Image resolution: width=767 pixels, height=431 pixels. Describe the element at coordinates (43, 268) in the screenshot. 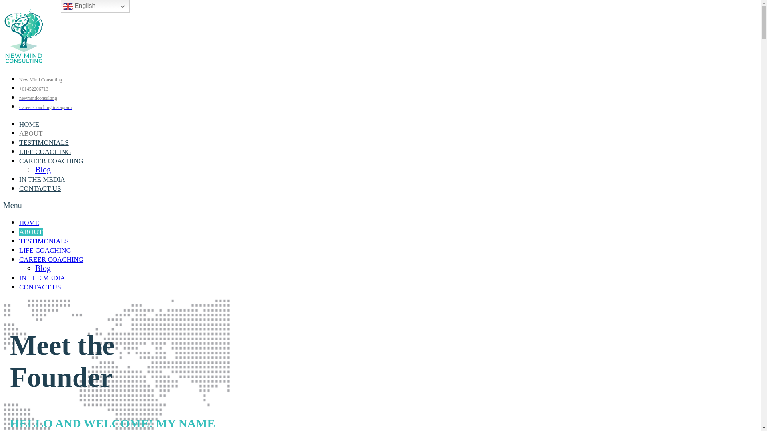

I see `Blog` at that location.